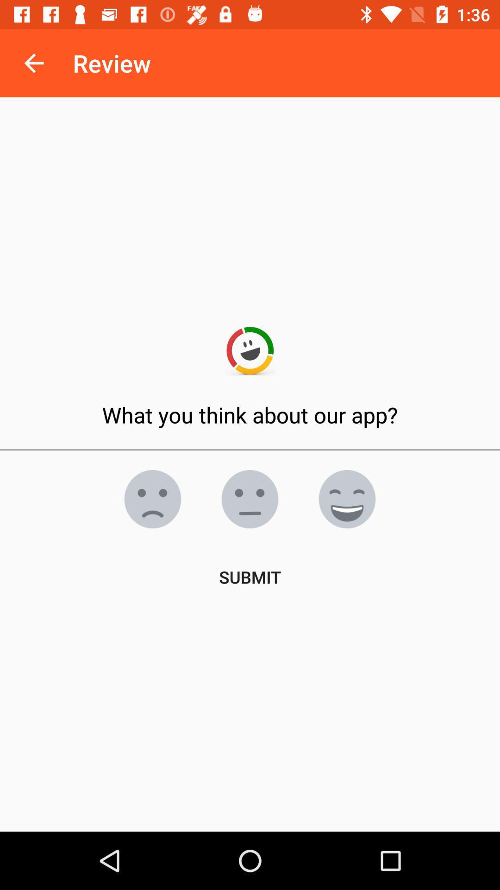 The height and width of the screenshot is (890, 500). I want to click on jump to the submit, so click(250, 577).